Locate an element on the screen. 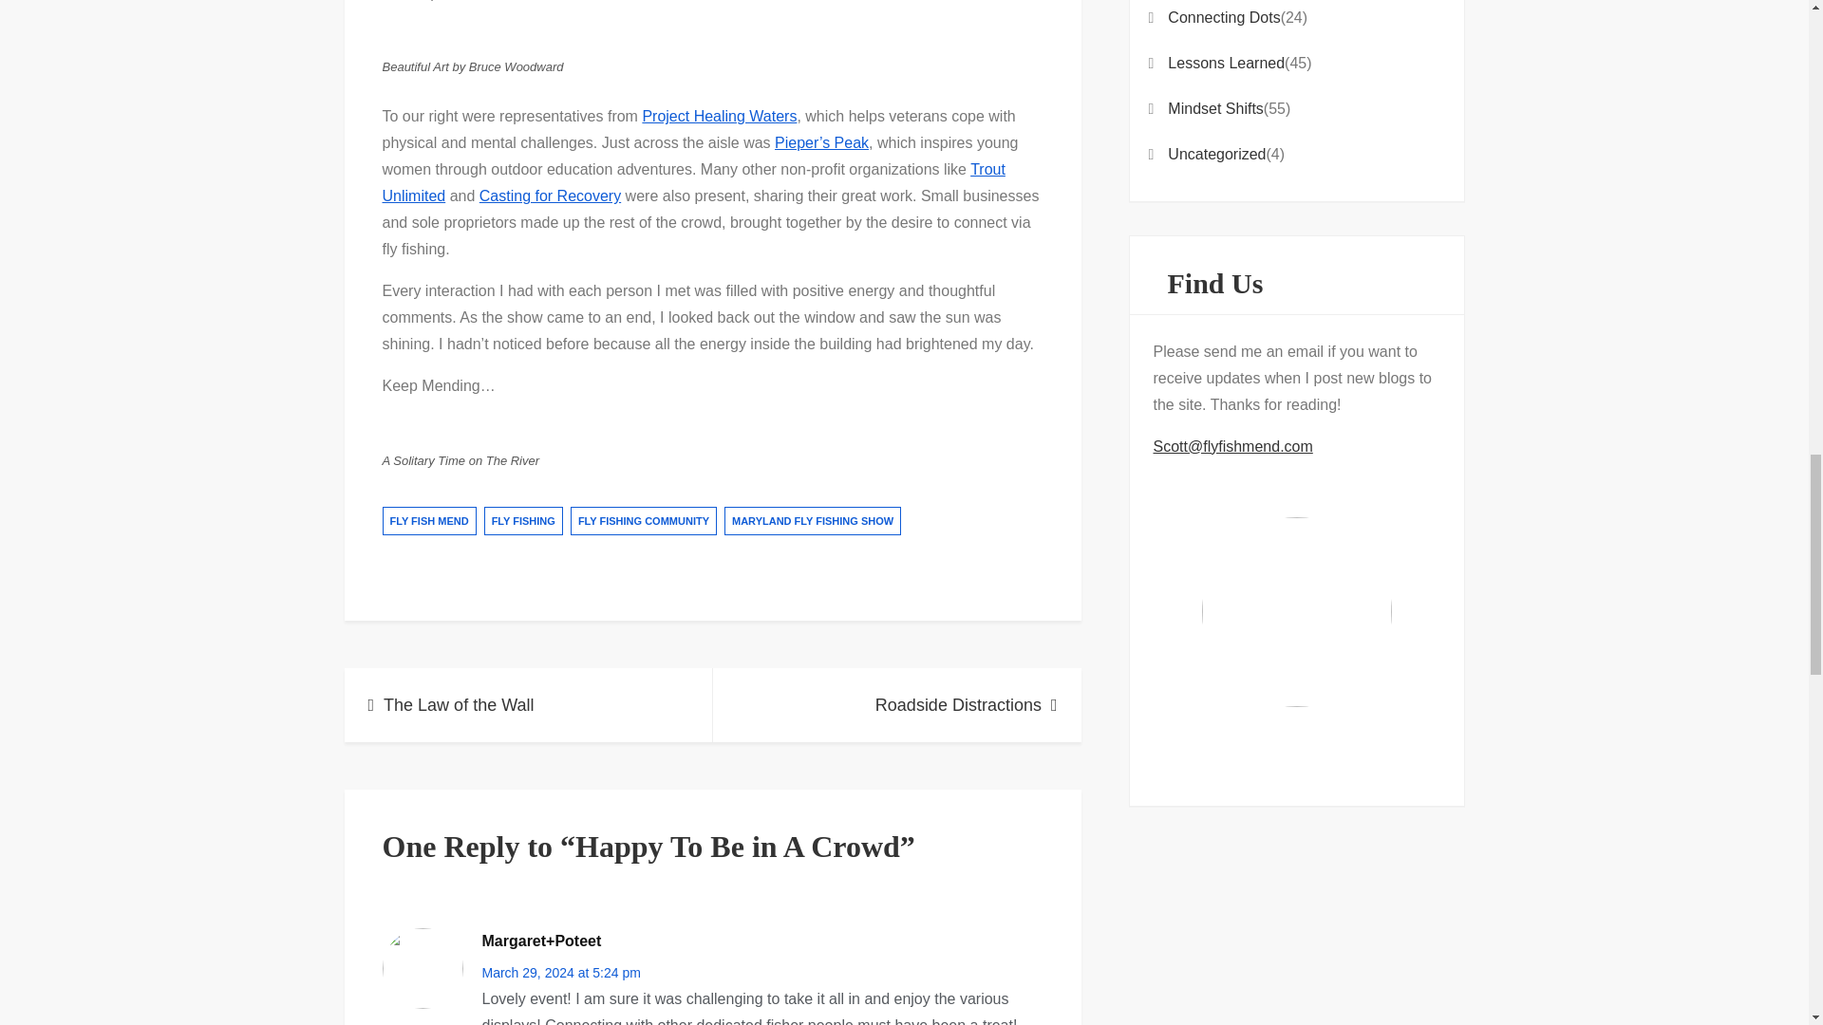  FLY FISH MEND is located at coordinates (428, 520).